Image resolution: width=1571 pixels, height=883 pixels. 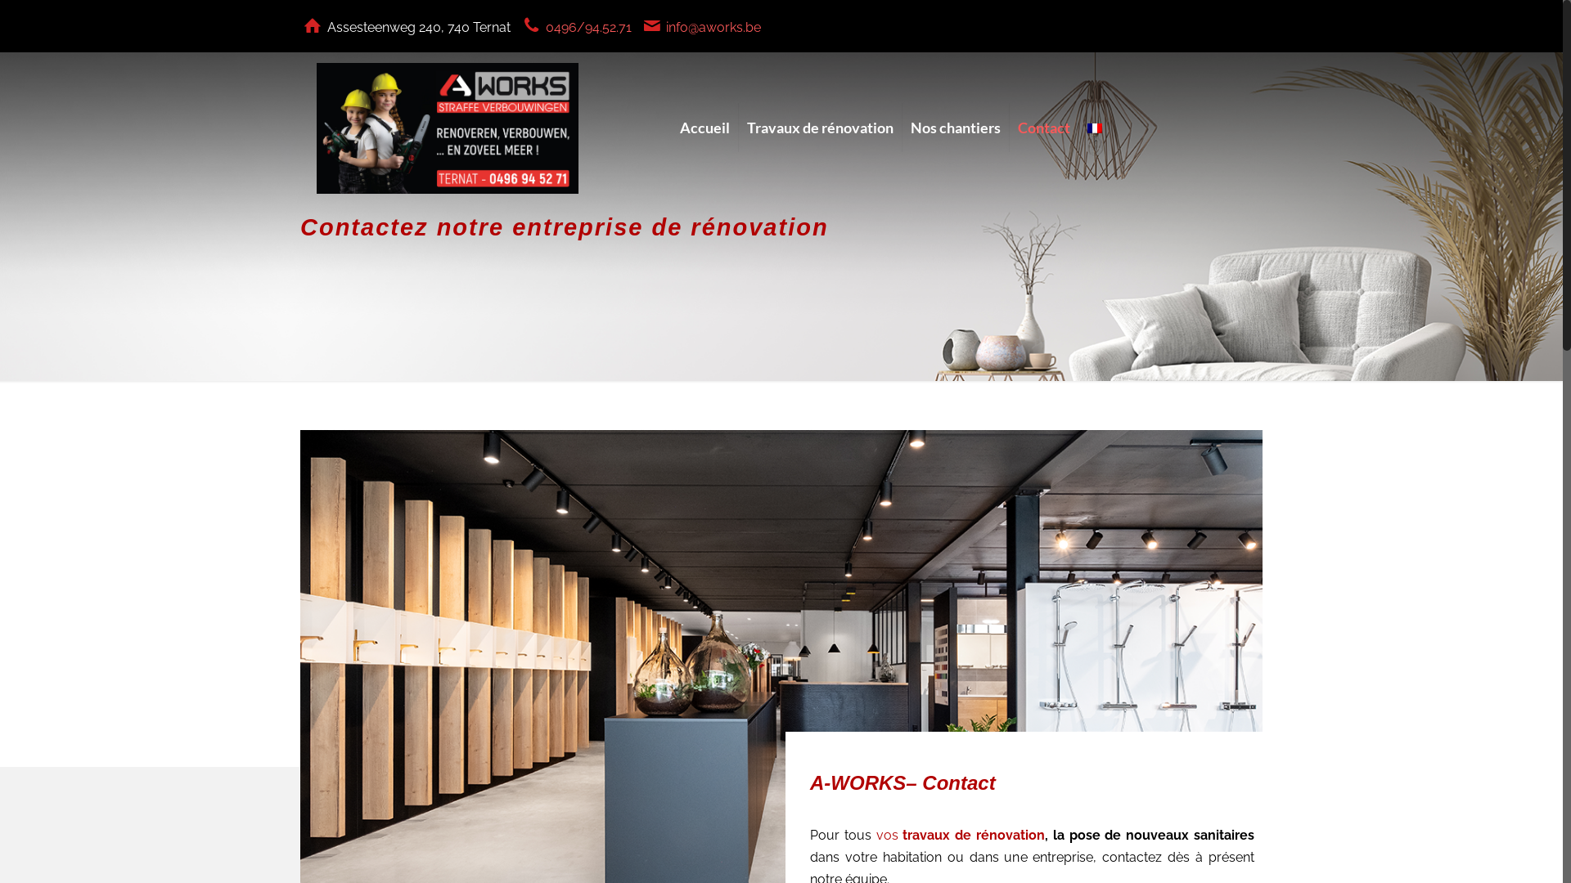 What do you see at coordinates (448, 128) in the screenshot?
I see `AWORKS SPRL` at bounding box center [448, 128].